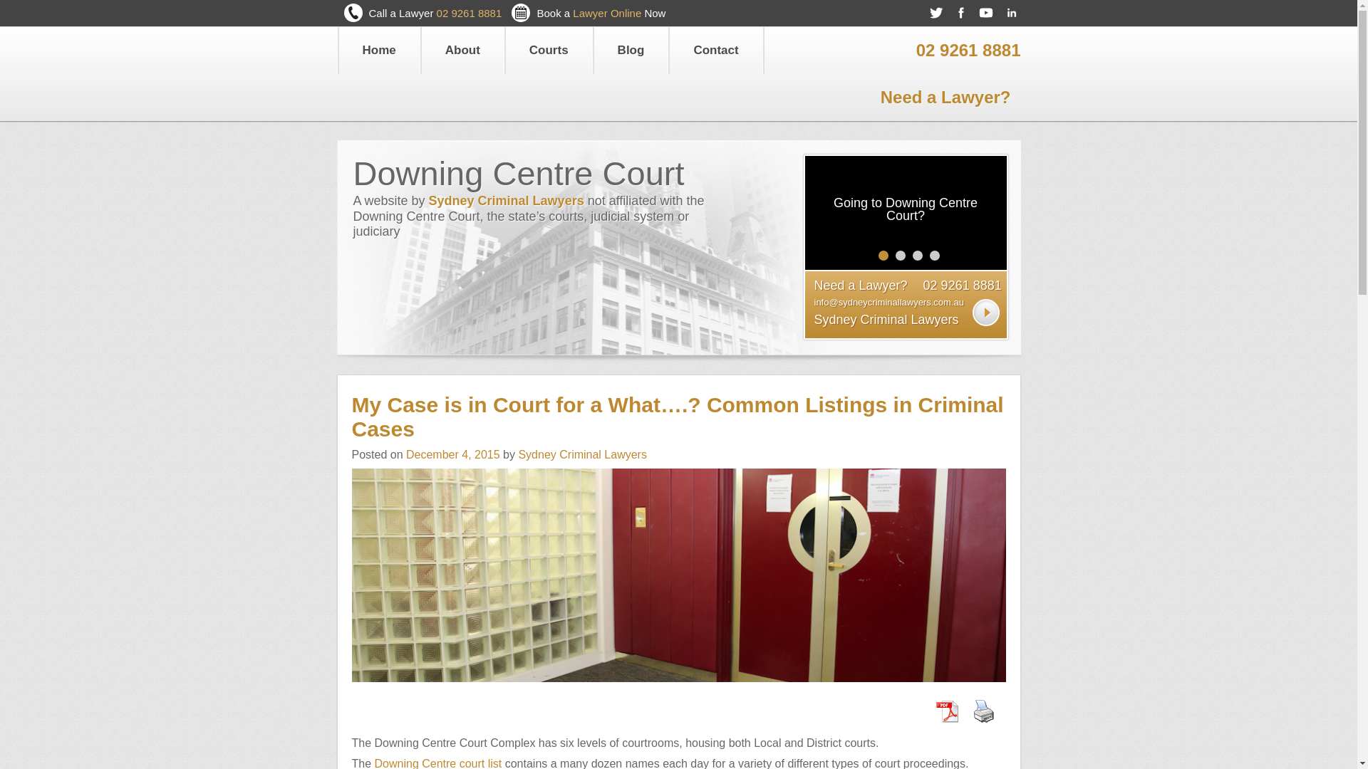 The height and width of the screenshot is (769, 1368). I want to click on About, so click(462, 50).